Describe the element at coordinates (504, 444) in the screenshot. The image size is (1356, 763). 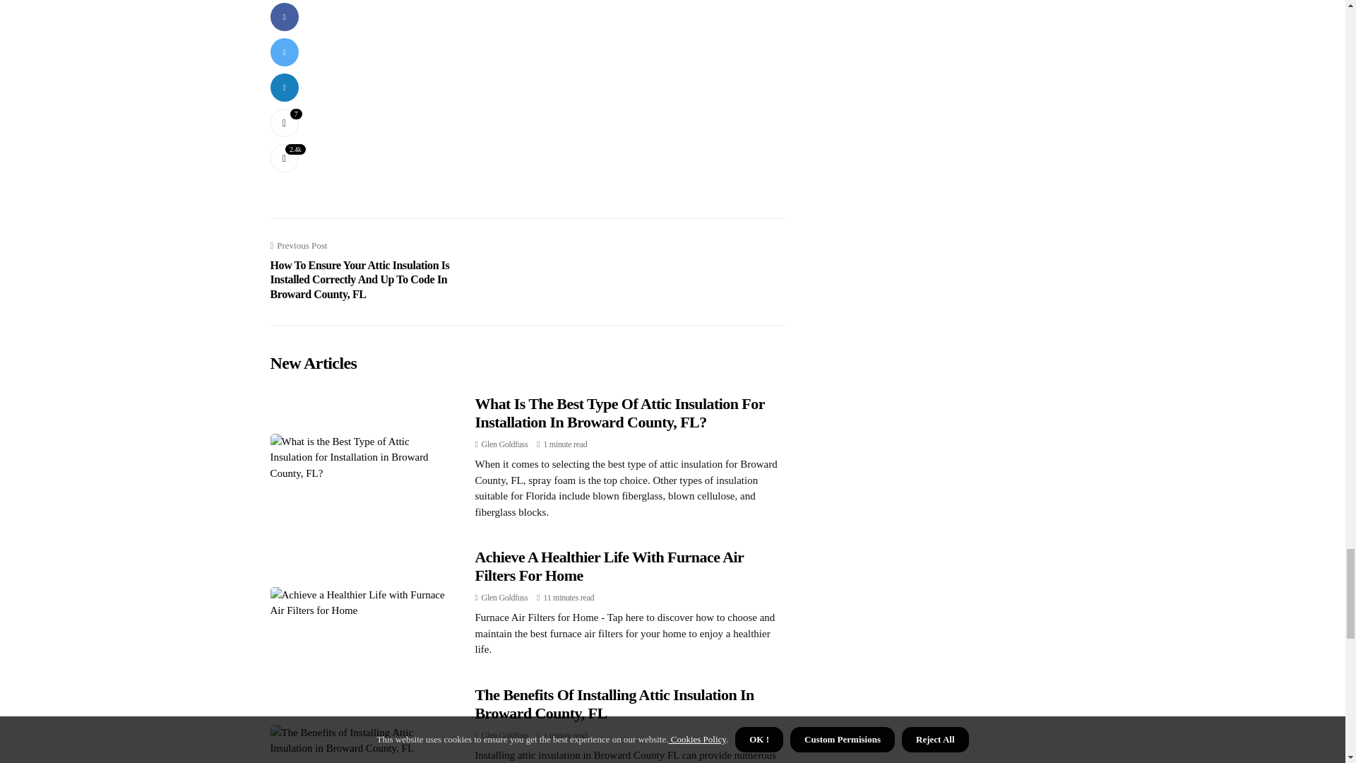
I see `Glen Goldfuss` at that location.